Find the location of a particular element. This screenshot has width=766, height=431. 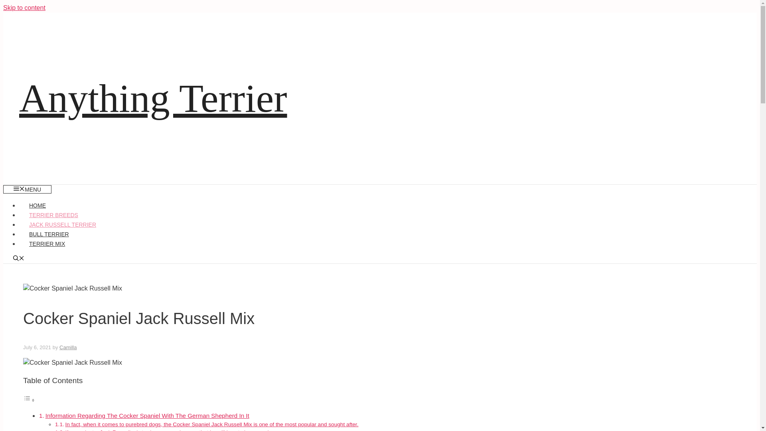

Skip to content is located at coordinates (24, 8).